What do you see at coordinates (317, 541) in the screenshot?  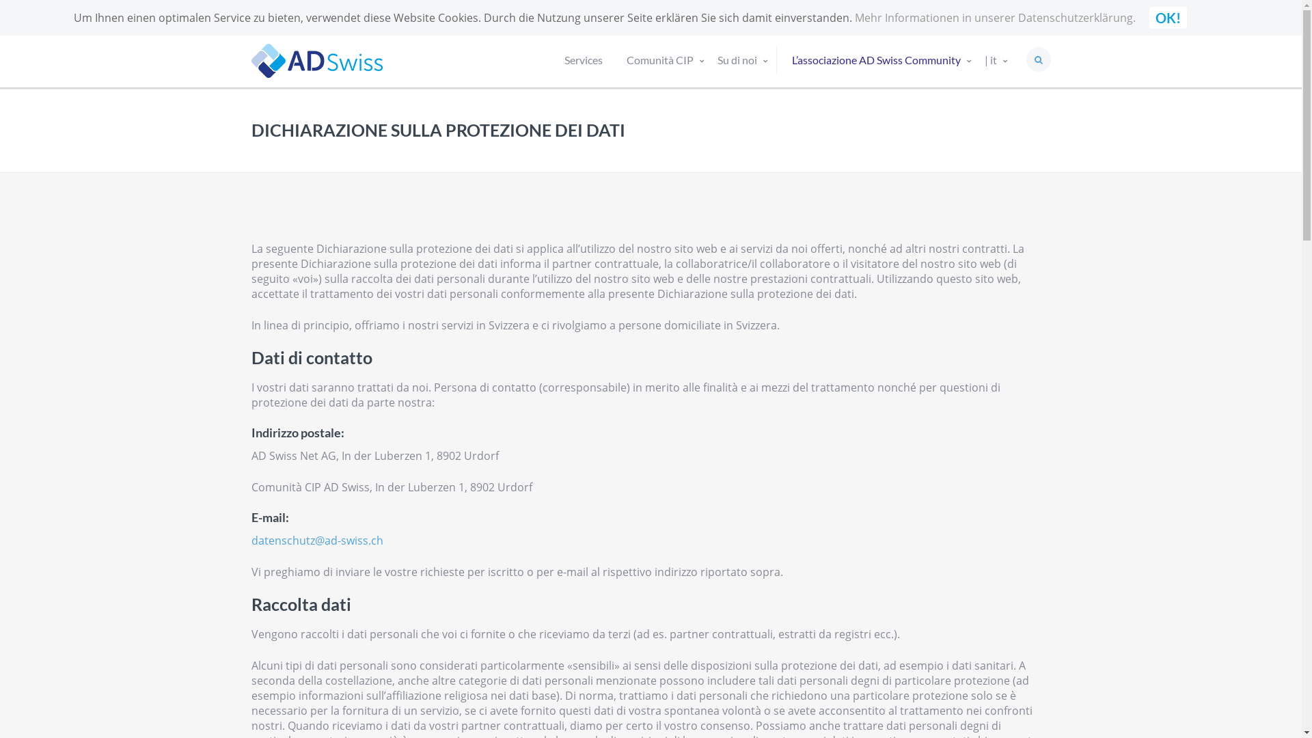 I see `datenschutz@ad-swiss.ch` at bounding box center [317, 541].